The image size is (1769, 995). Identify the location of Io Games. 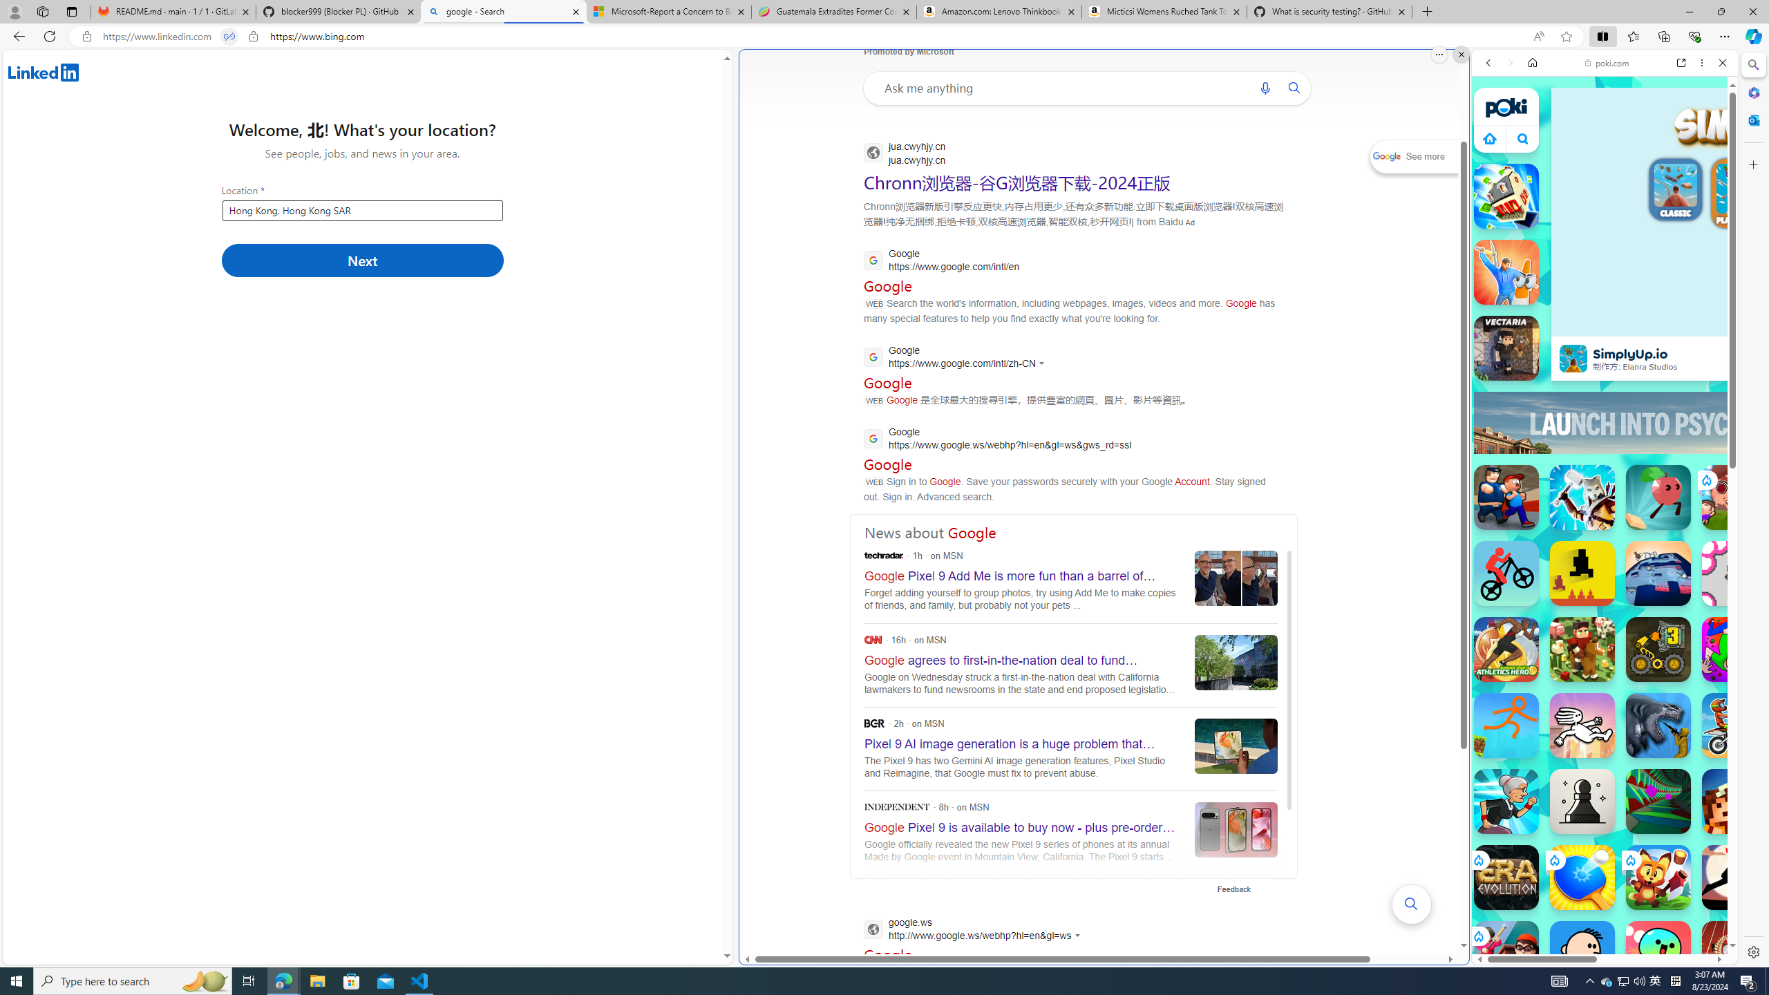
(1605, 426).